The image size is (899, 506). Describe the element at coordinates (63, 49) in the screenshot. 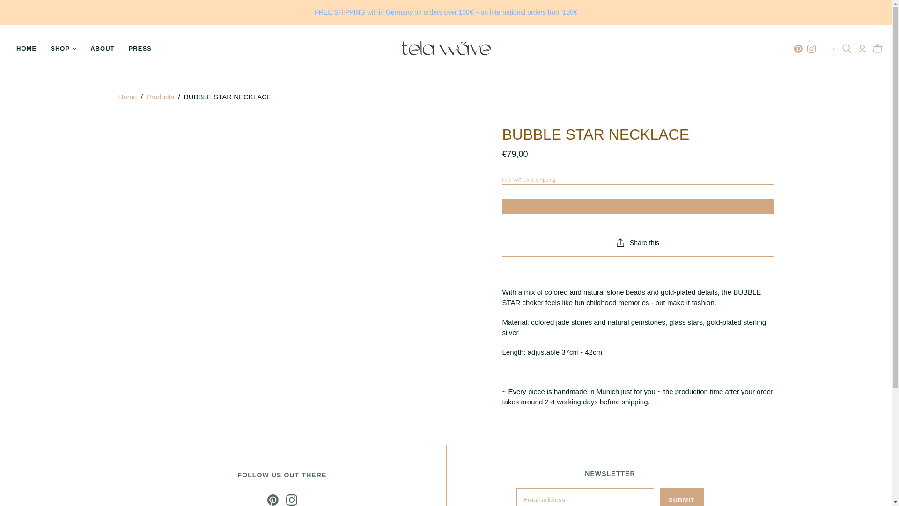

I see `SHOP` at that location.